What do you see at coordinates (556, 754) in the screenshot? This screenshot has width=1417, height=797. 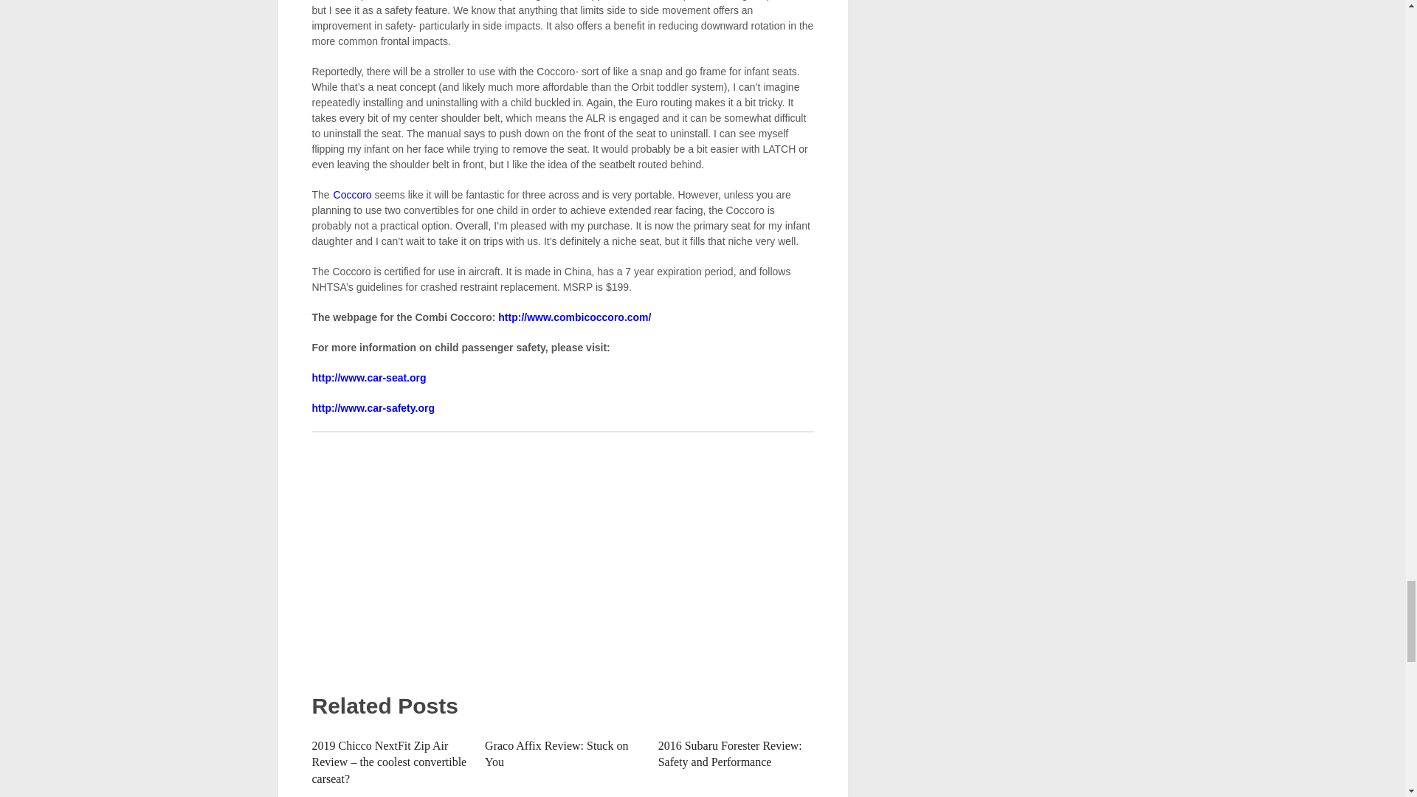 I see `Graco Affix Review: Stuck on You` at bounding box center [556, 754].